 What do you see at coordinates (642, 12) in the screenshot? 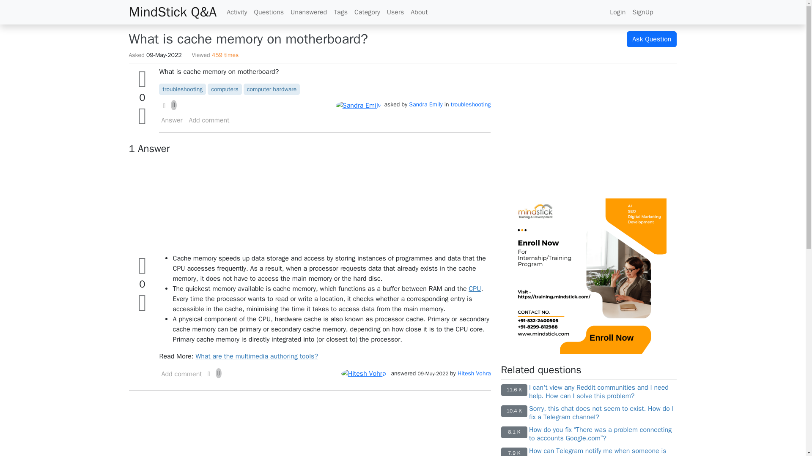
I see `SignUp` at bounding box center [642, 12].